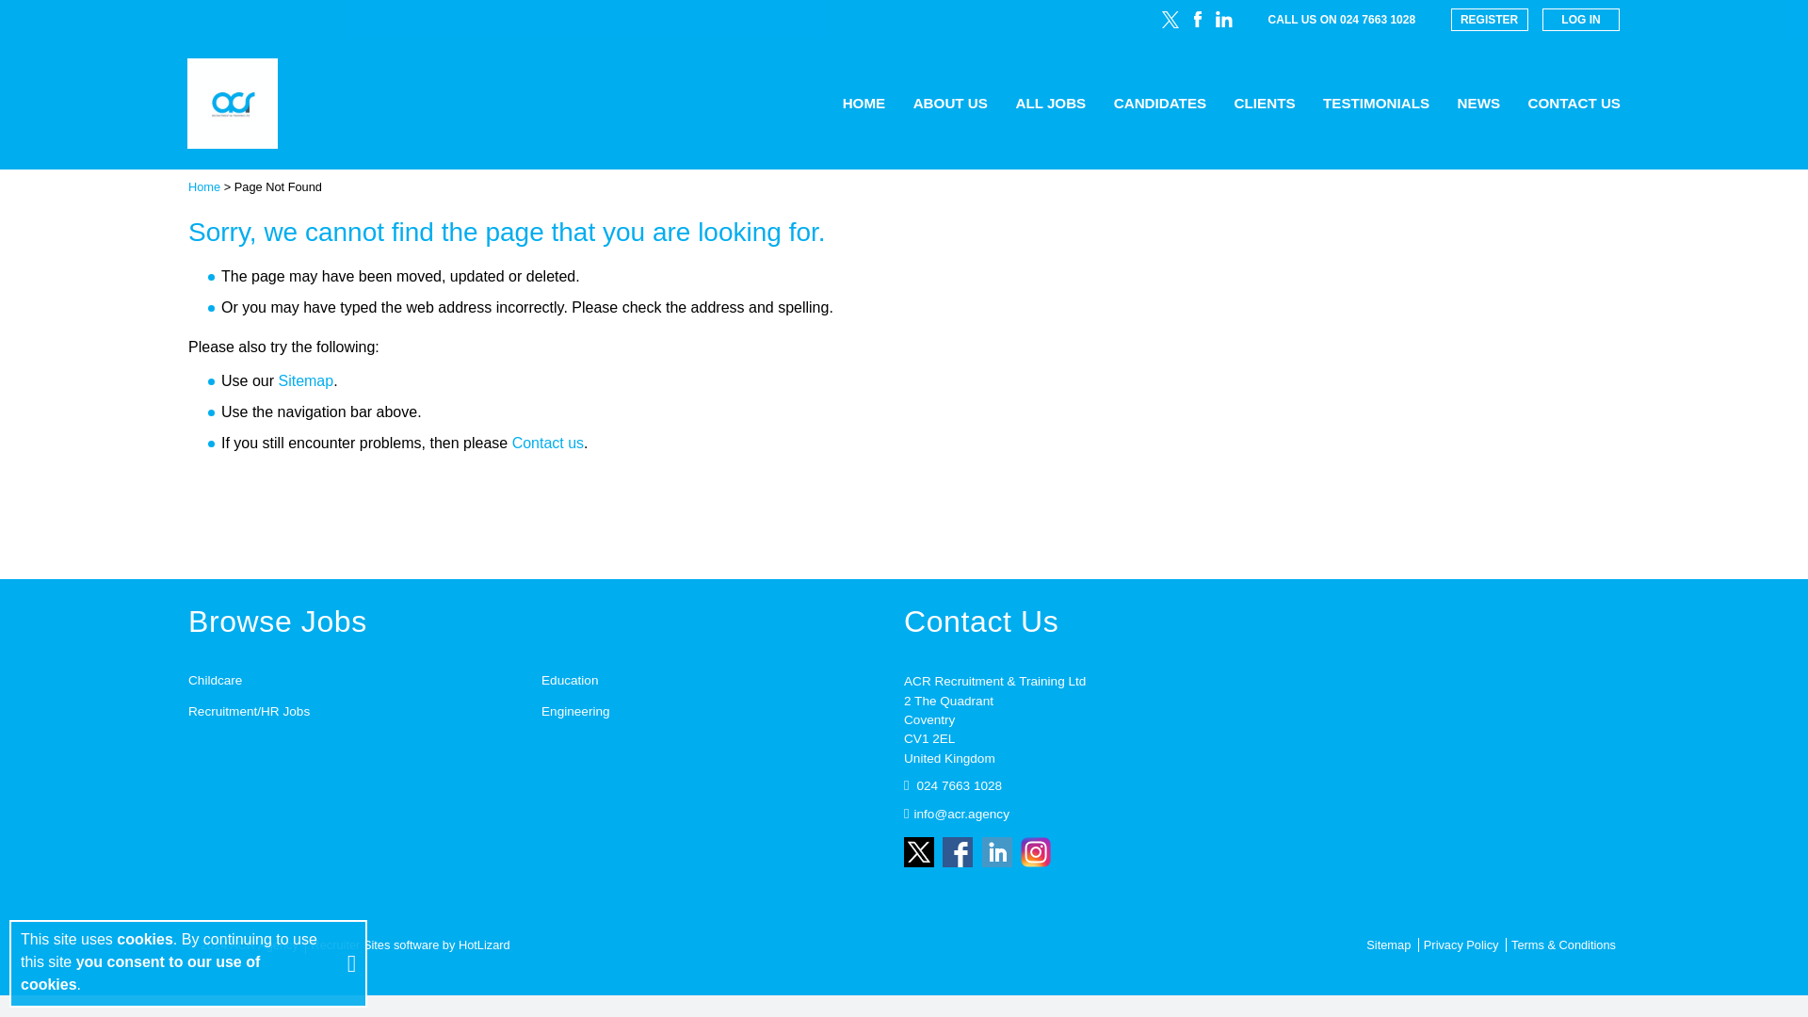  I want to click on Follow us on LinkedIn, so click(996, 851).